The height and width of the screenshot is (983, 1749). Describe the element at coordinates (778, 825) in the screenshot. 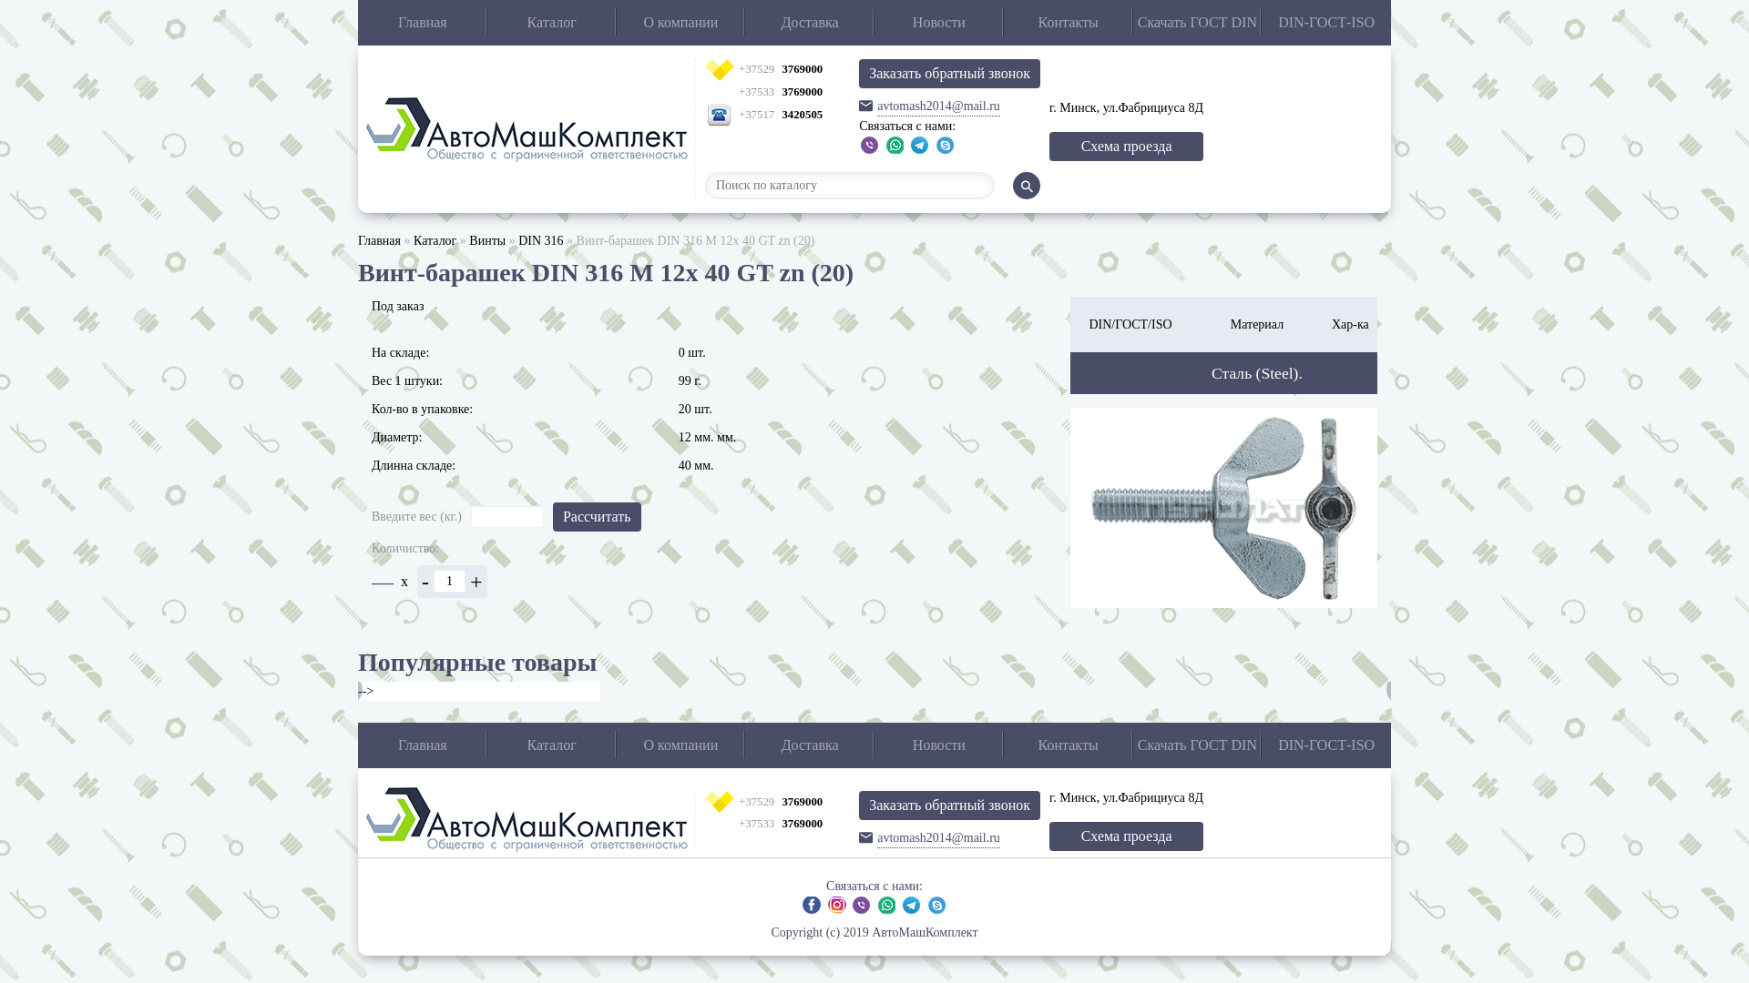

I see `+37533 3769000` at that location.